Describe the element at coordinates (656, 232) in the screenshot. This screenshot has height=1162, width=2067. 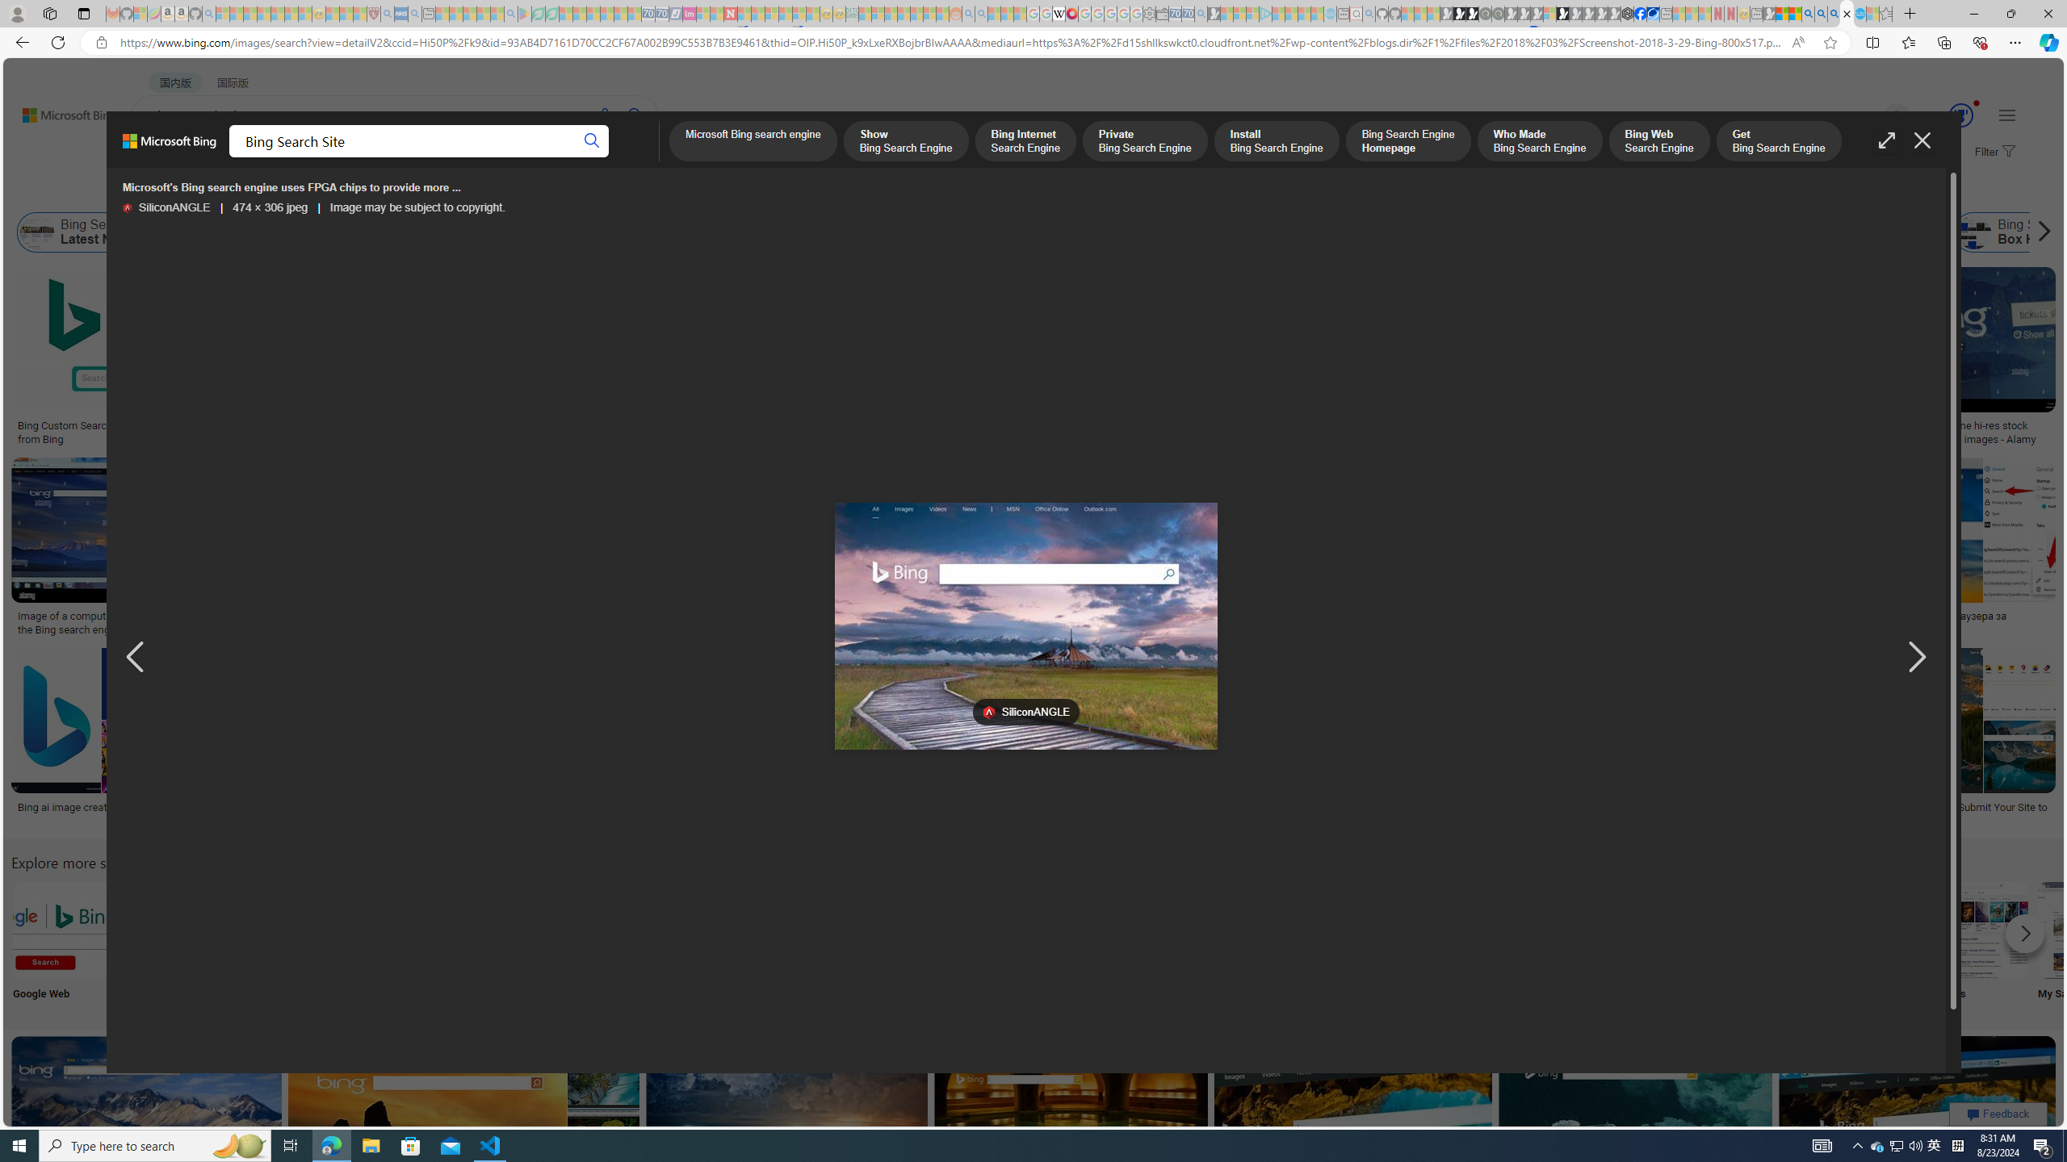
I see `Show Bing Search Engine` at that location.